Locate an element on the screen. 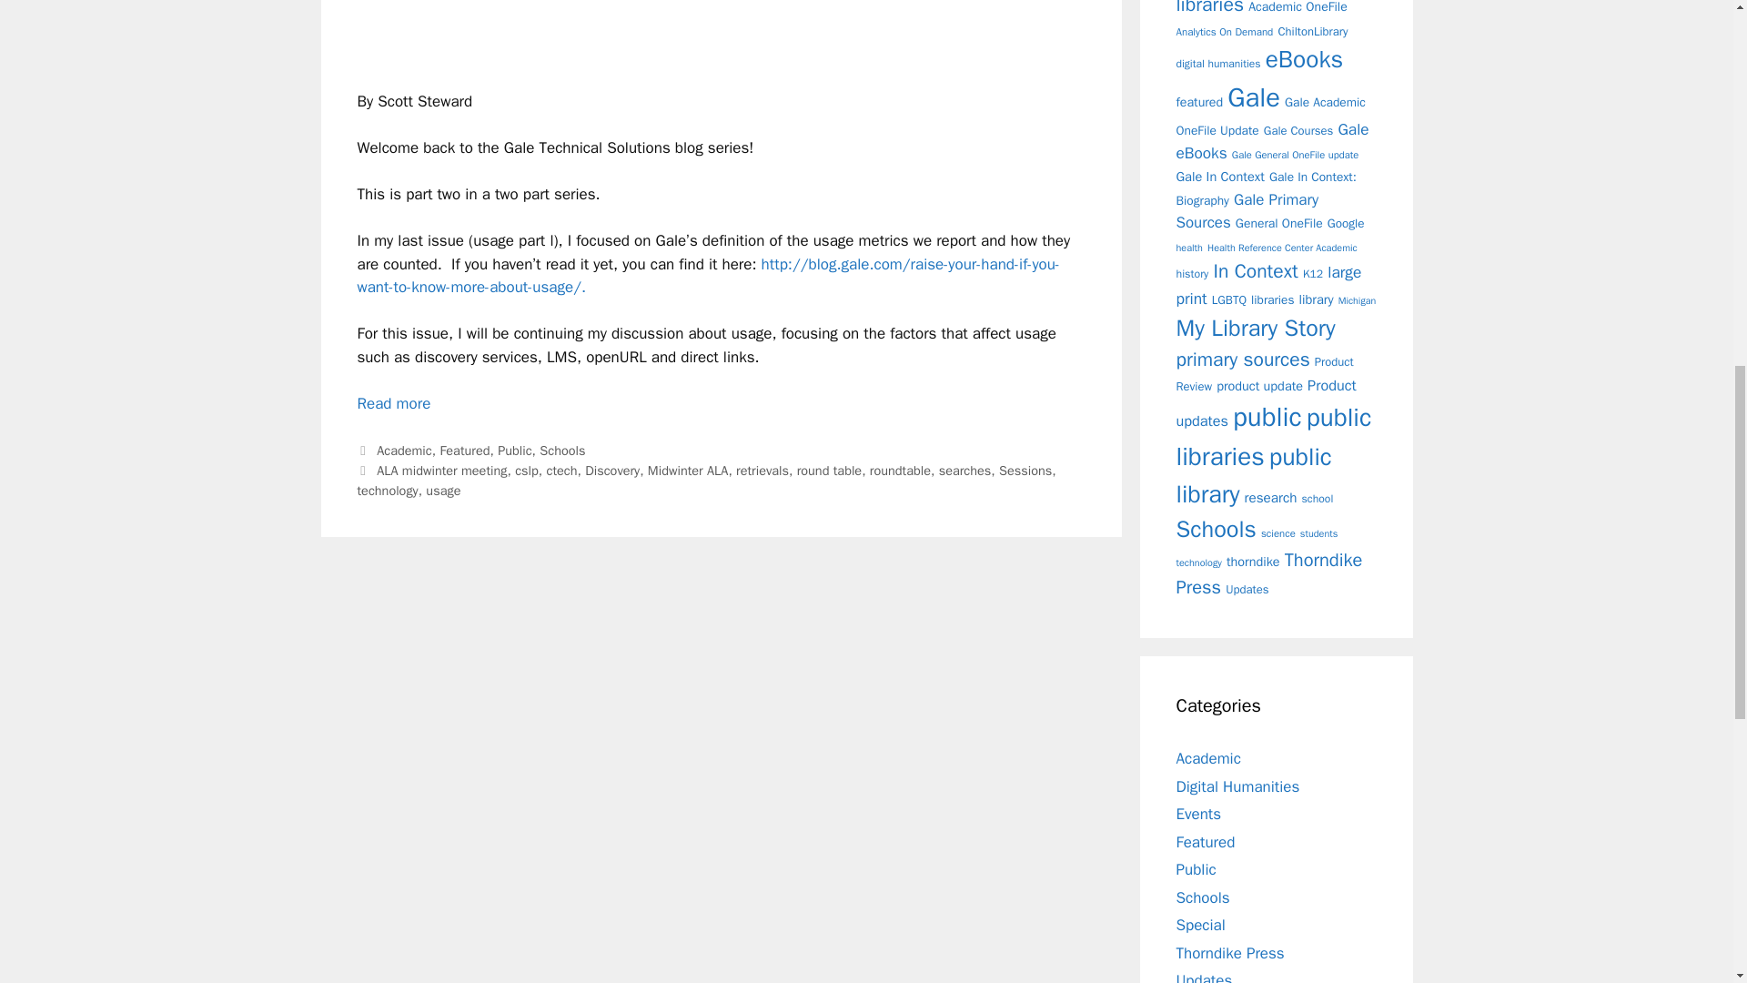 The width and height of the screenshot is (1747, 983). technology is located at coordinates (386, 490).